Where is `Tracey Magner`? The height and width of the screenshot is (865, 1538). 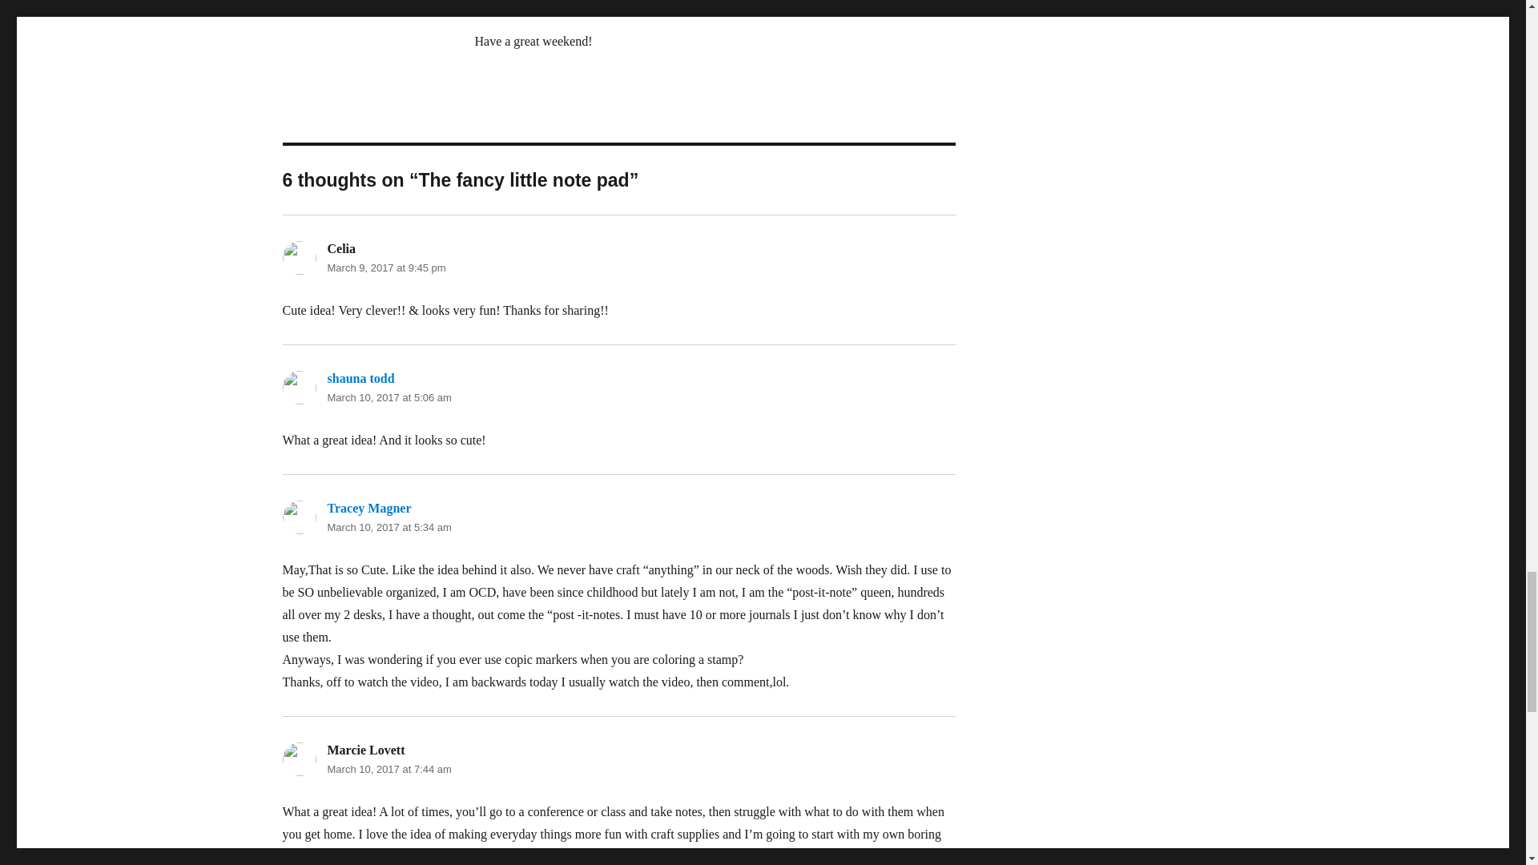
Tracey Magner is located at coordinates (368, 508).